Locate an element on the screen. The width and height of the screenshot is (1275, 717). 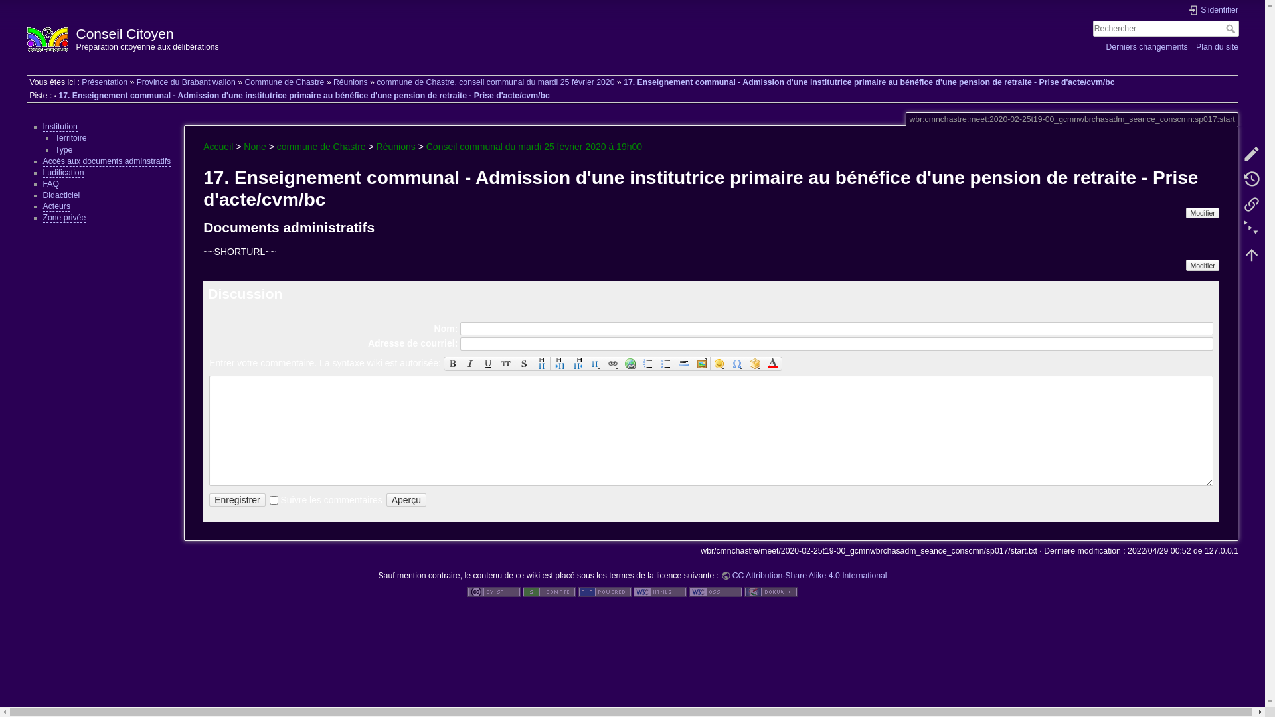
[F] is located at coordinates (1166, 29).